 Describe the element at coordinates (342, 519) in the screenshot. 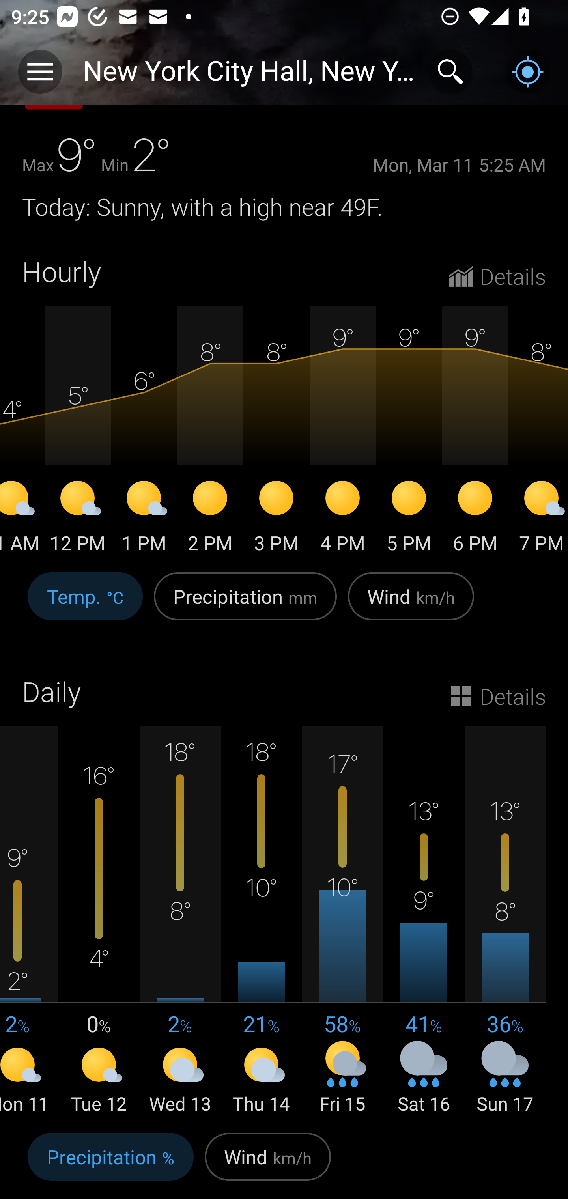

I see `4 PM` at that location.